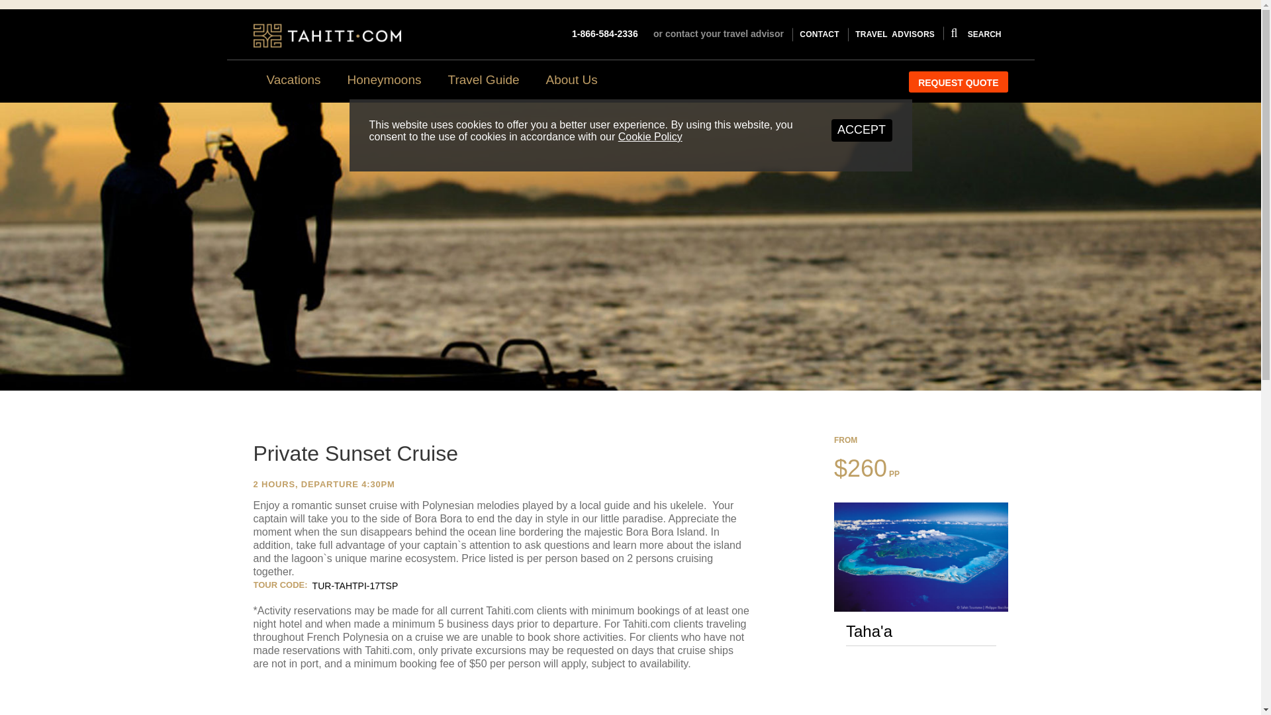 This screenshot has height=715, width=1271. I want to click on Honeymoons, so click(384, 79).